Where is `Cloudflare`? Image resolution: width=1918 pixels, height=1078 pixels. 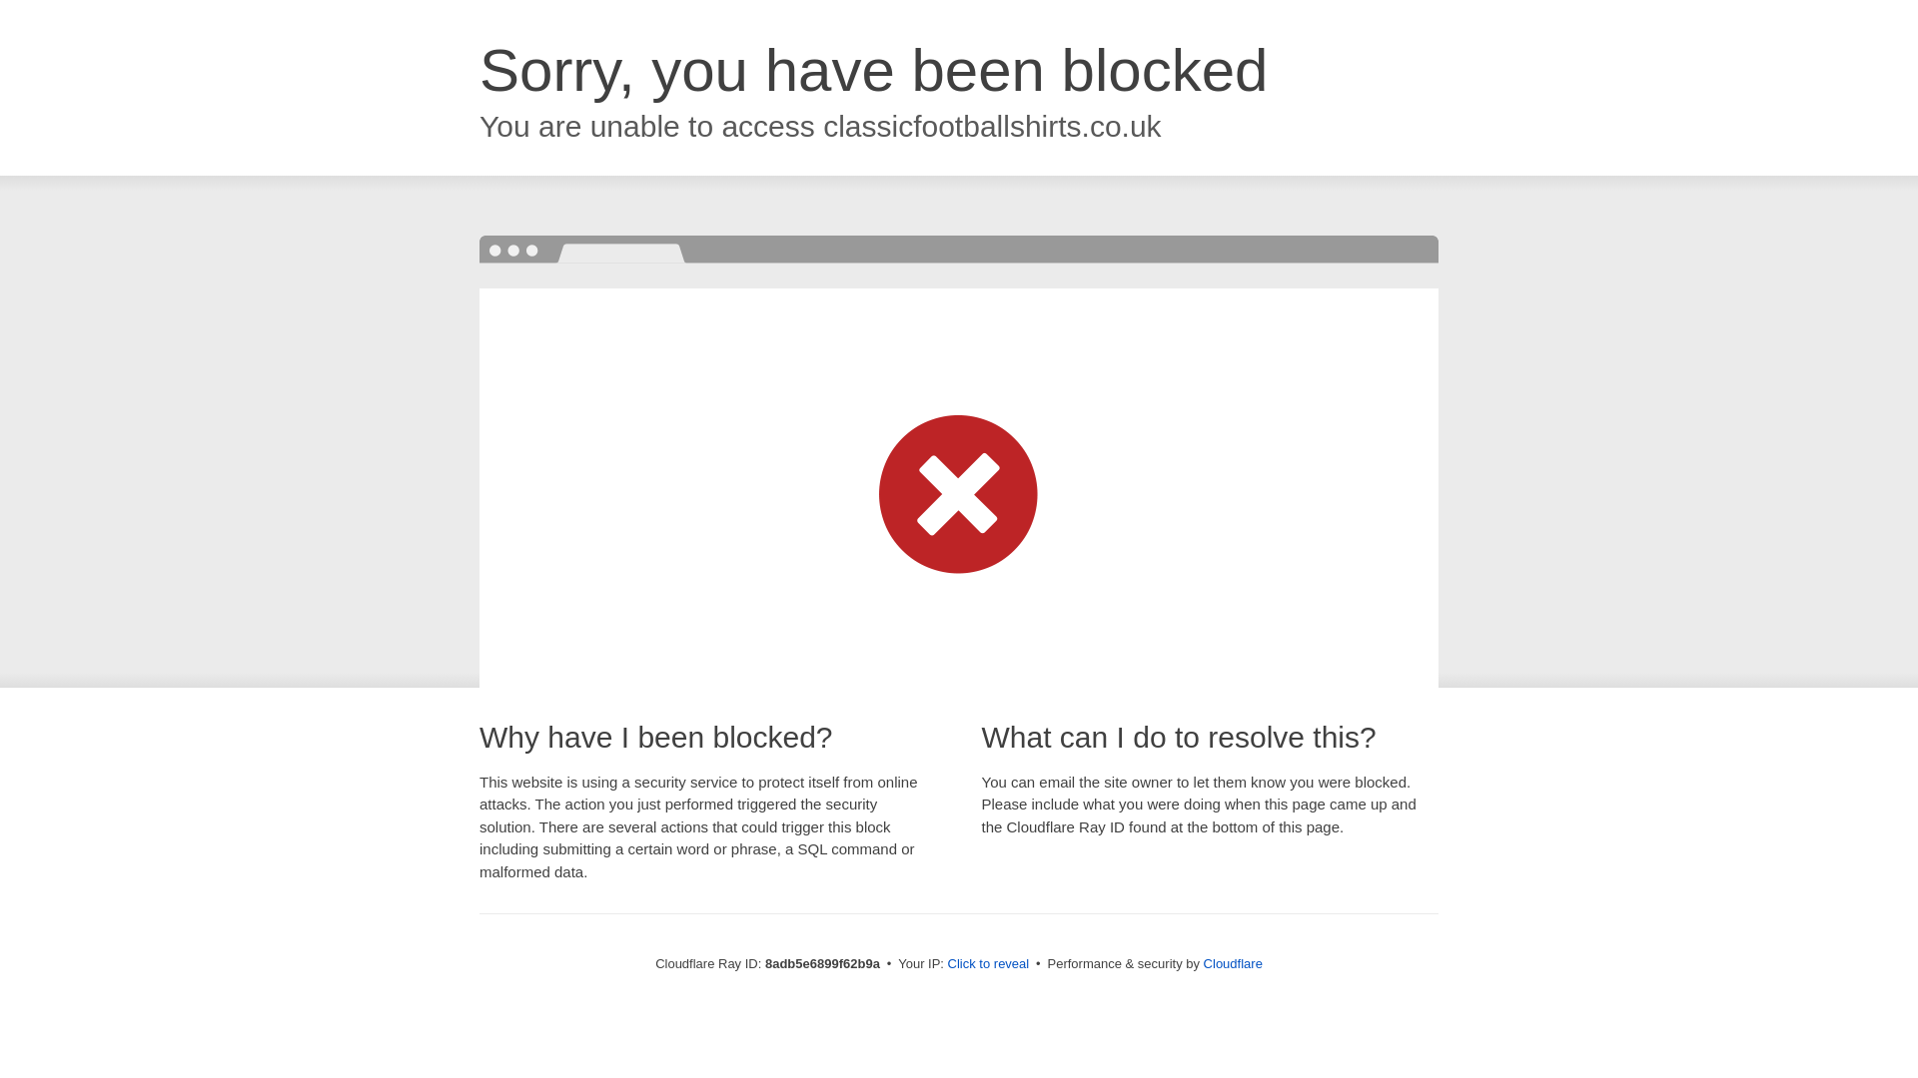 Cloudflare is located at coordinates (1233, 963).